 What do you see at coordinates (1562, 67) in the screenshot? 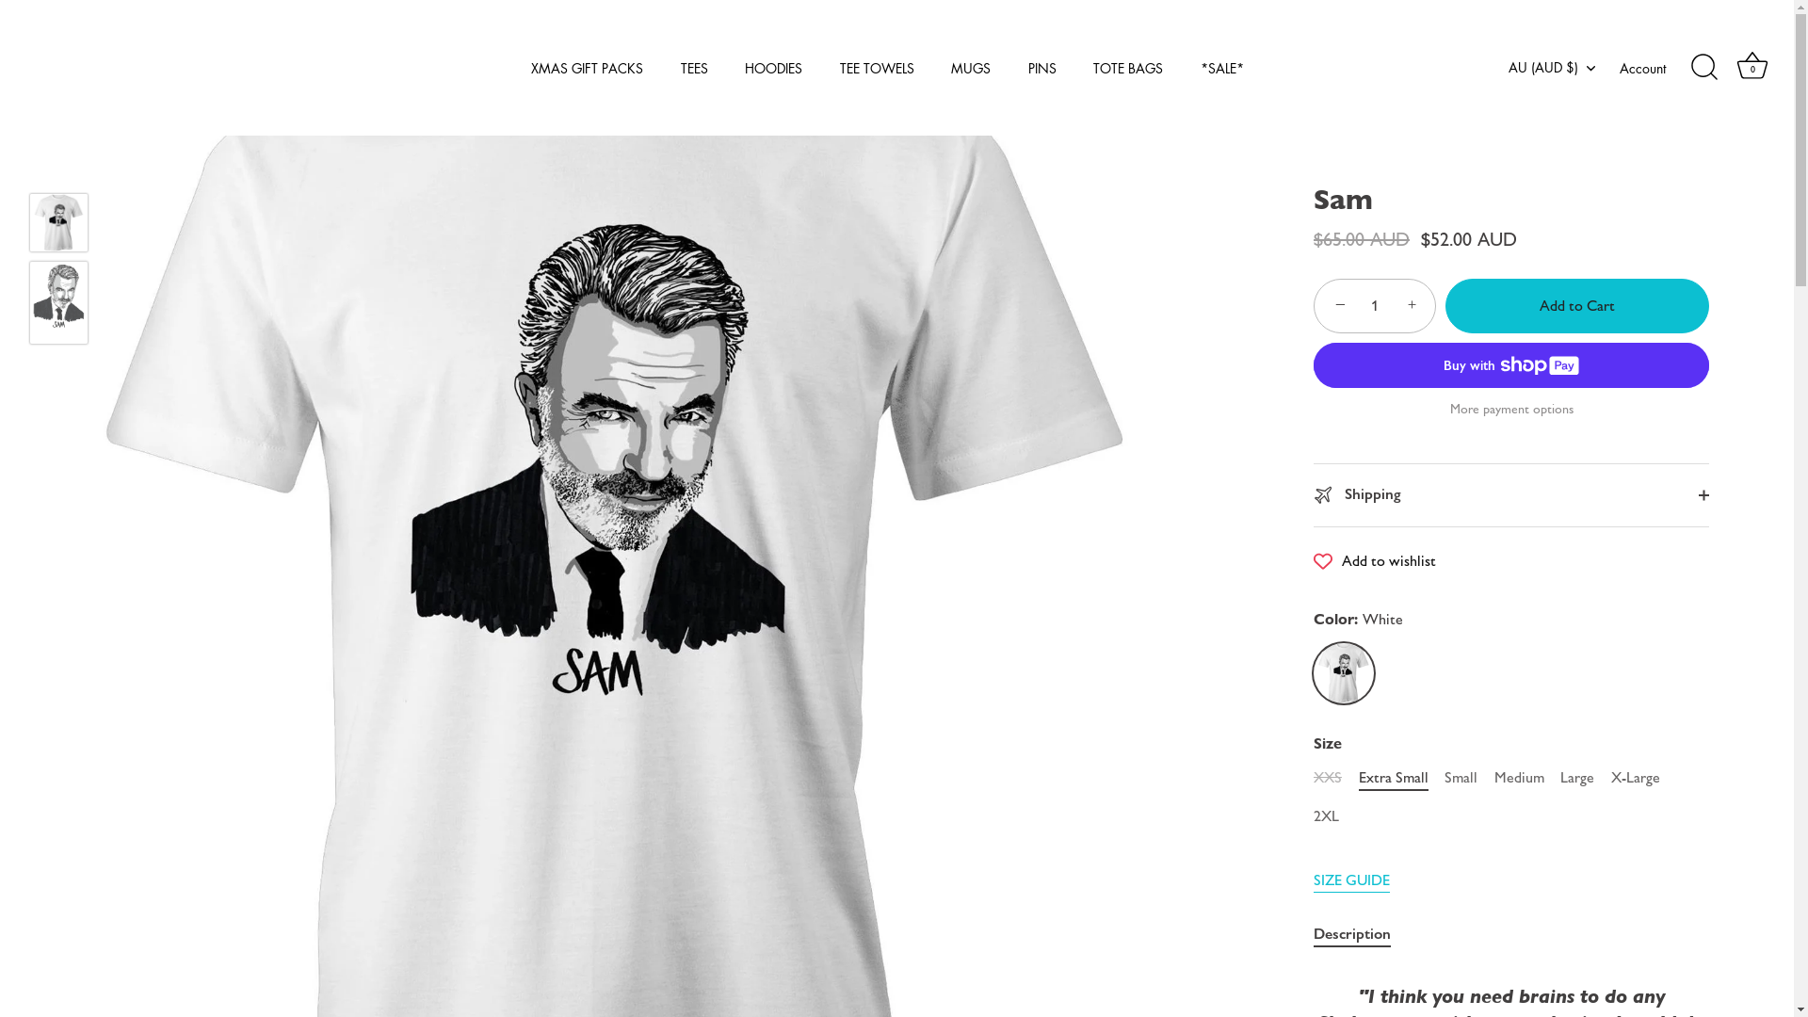
I see `AU (AUD $)` at bounding box center [1562, 67].